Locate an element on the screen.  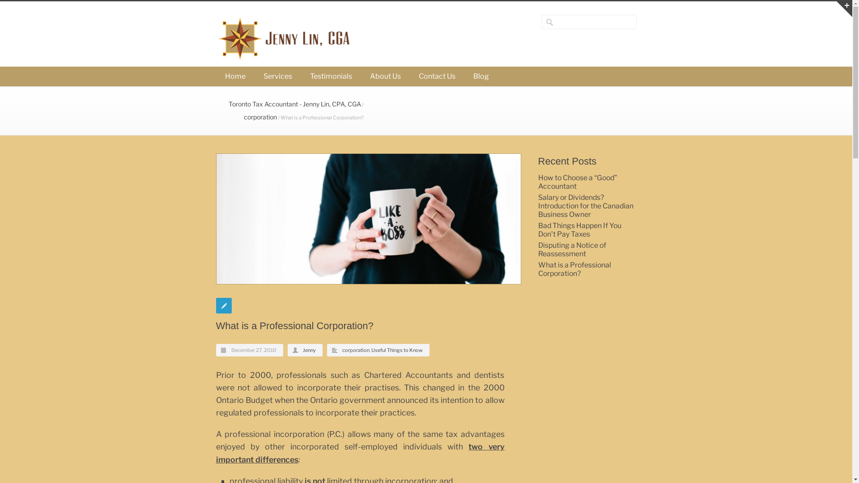
What is a Professional Corporation? is located at coordinates (368, 219).